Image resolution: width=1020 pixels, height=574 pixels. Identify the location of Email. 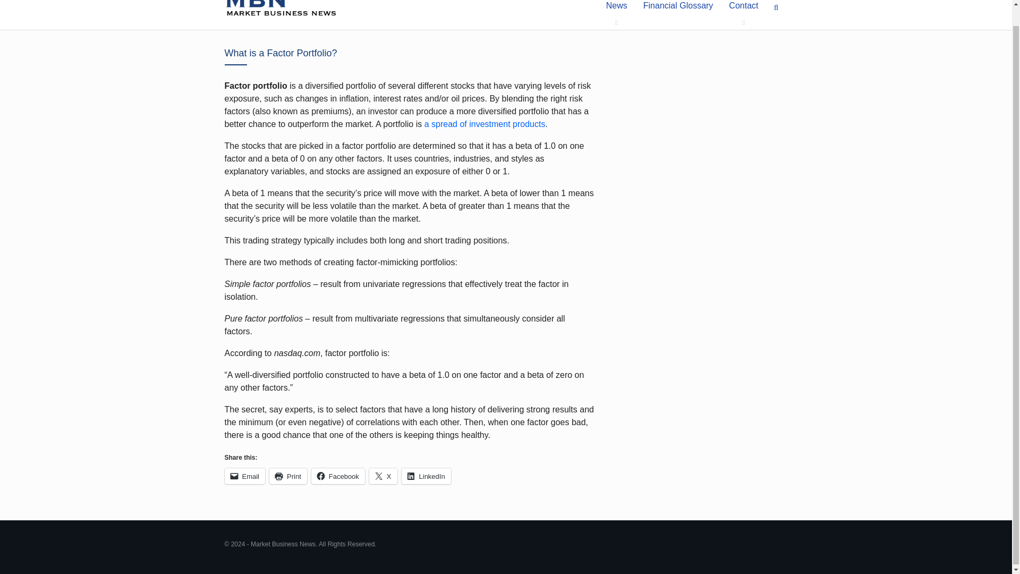
(244, 476).